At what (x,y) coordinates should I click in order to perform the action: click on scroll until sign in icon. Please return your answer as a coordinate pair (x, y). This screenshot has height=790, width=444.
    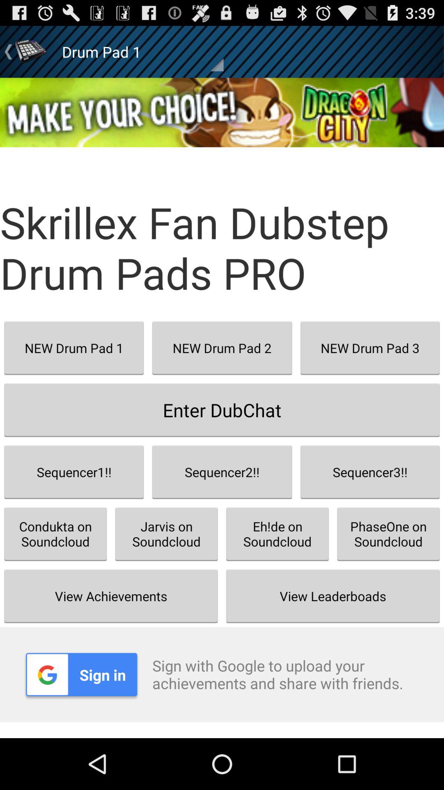
    Looking at the image, I should click on (81, 674).